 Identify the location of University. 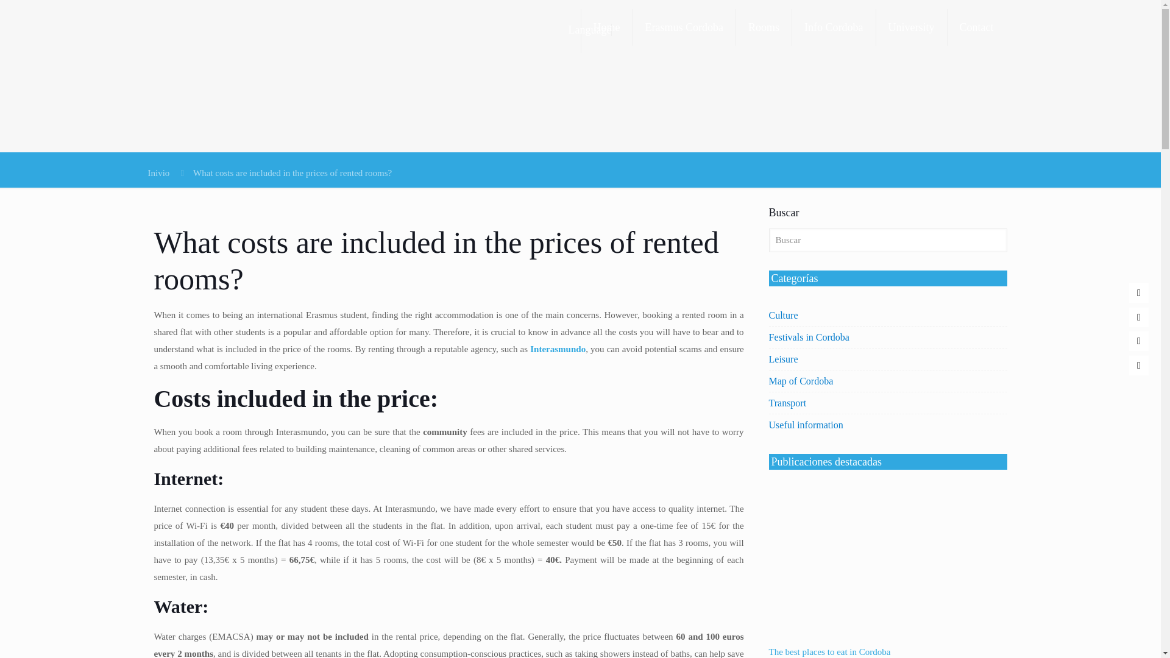
(912, 27).